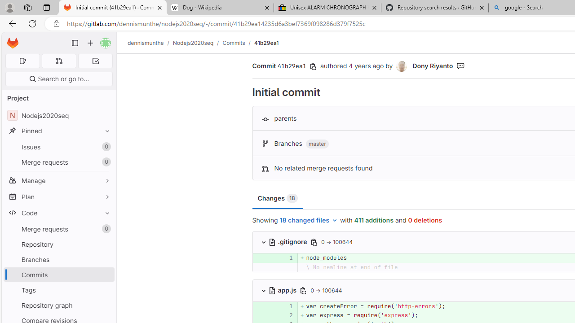  I want to click on master, so click(317, 144).